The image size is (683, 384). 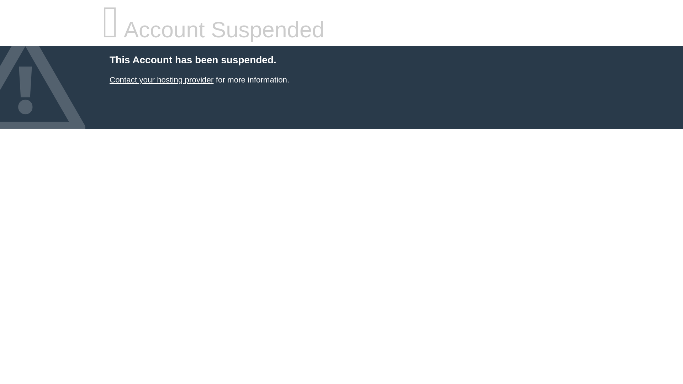 I want to click on Contact your hosting provider, so click(x=161, y=80).